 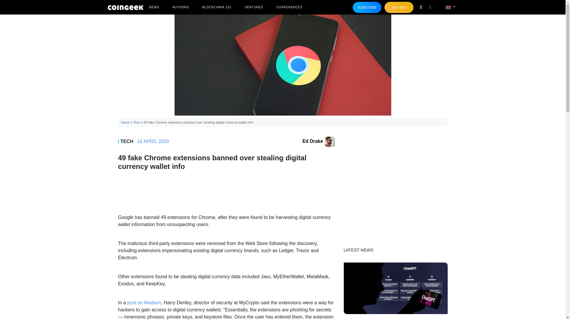 What do you see at coordinates (399, 7) in the screenshot?
I see `BUY BSV` at bounding box center [399, 7].